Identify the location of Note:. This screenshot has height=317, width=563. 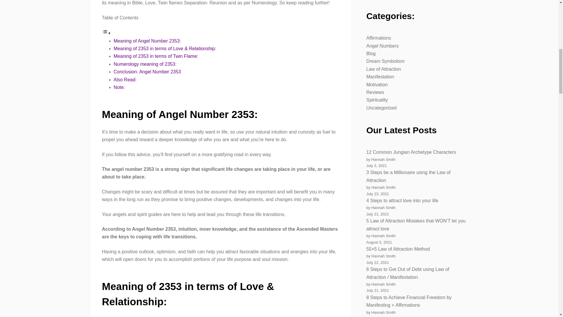
(119, 87).